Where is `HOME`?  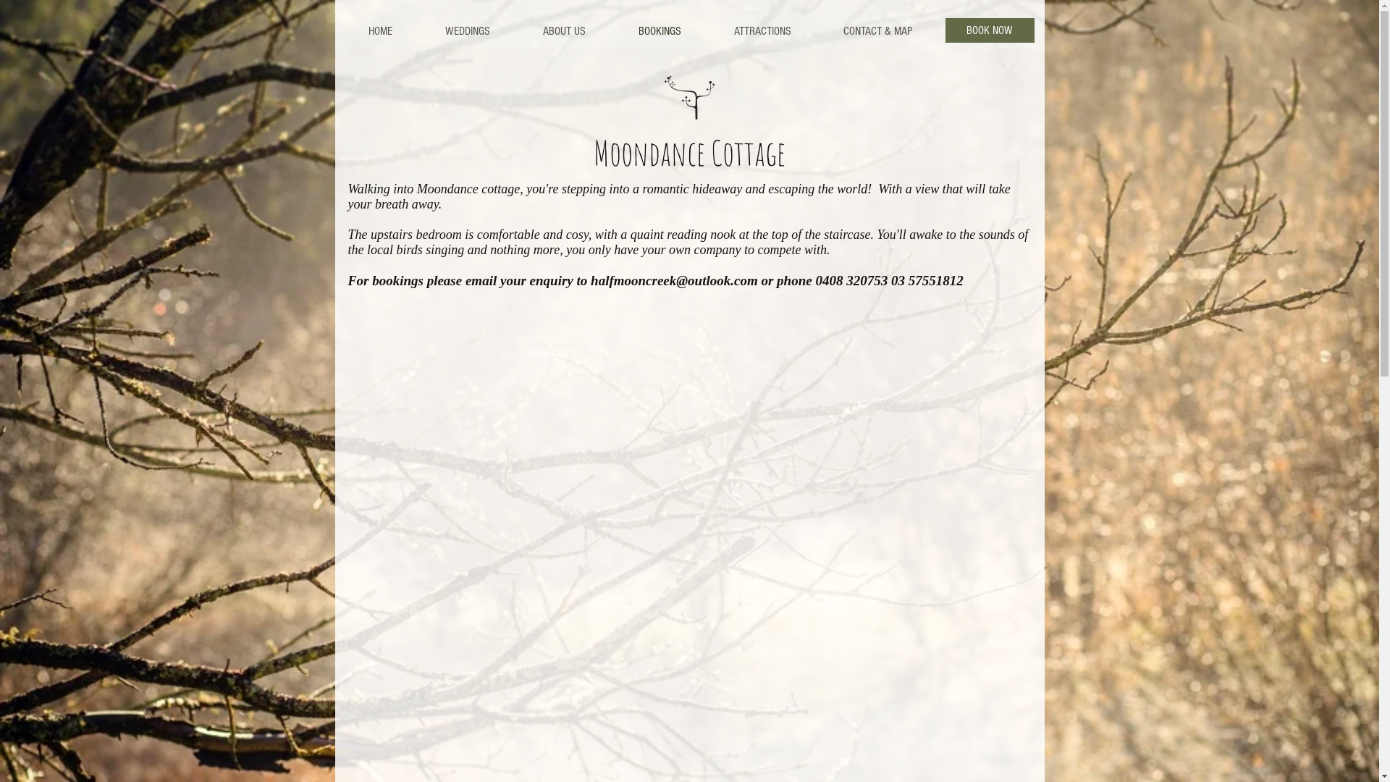 HOME is located at coordinates (379, 32).